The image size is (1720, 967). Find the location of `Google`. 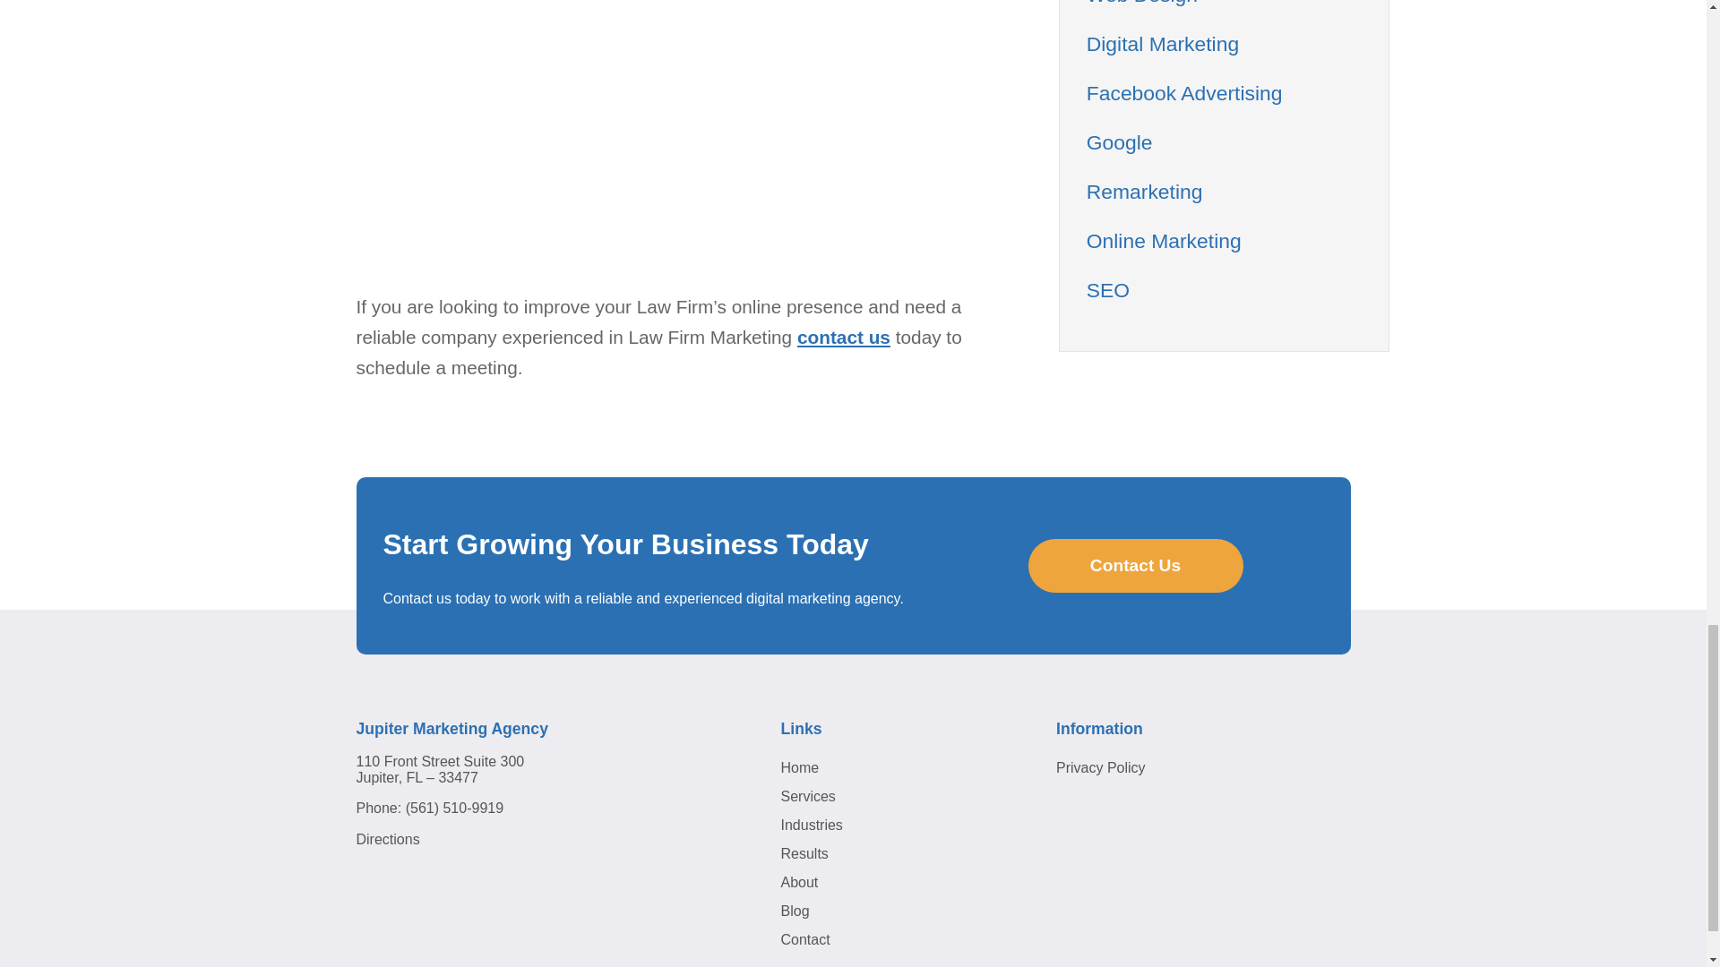

Google is located at coordinates (1120, 141).